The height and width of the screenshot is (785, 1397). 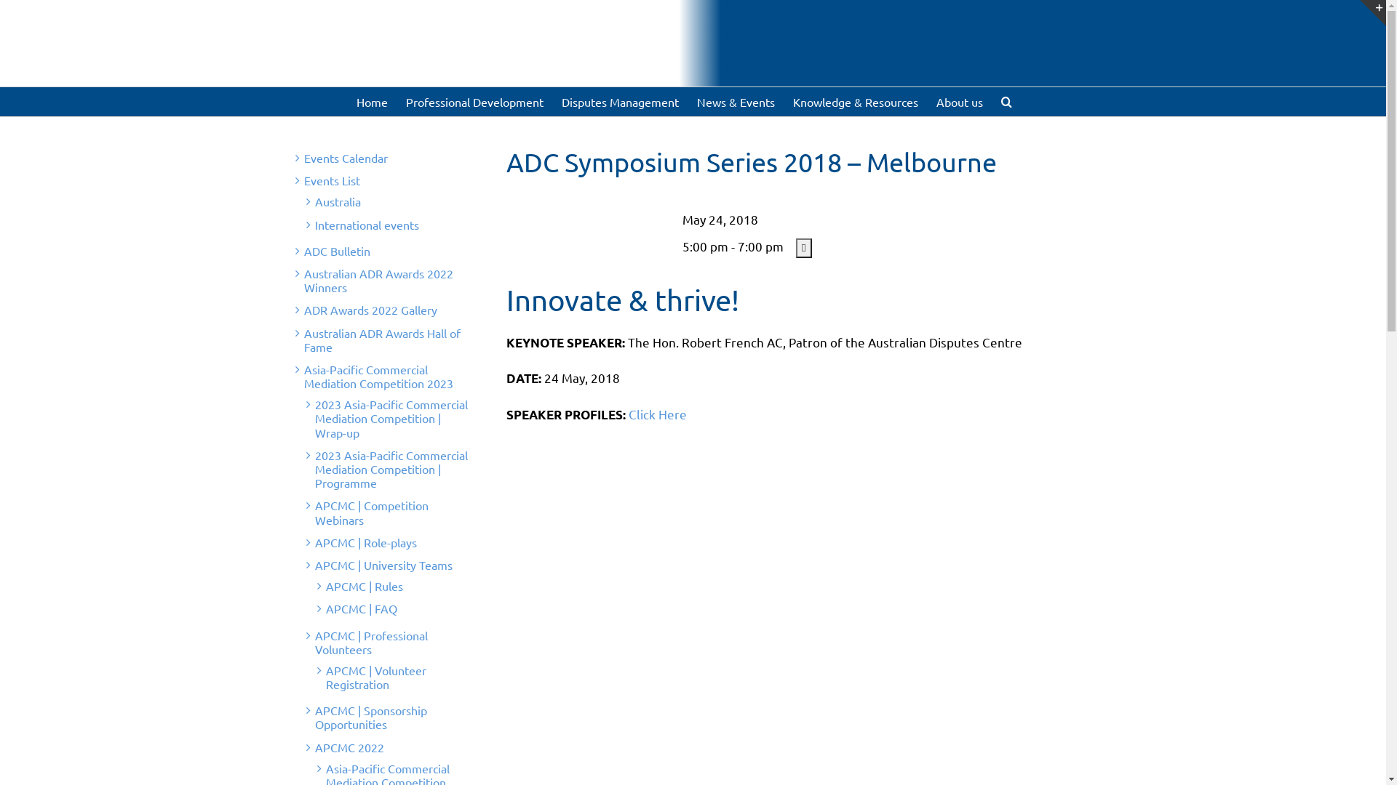 I want to click on APCMC 2022, so click(x=349, y=747).